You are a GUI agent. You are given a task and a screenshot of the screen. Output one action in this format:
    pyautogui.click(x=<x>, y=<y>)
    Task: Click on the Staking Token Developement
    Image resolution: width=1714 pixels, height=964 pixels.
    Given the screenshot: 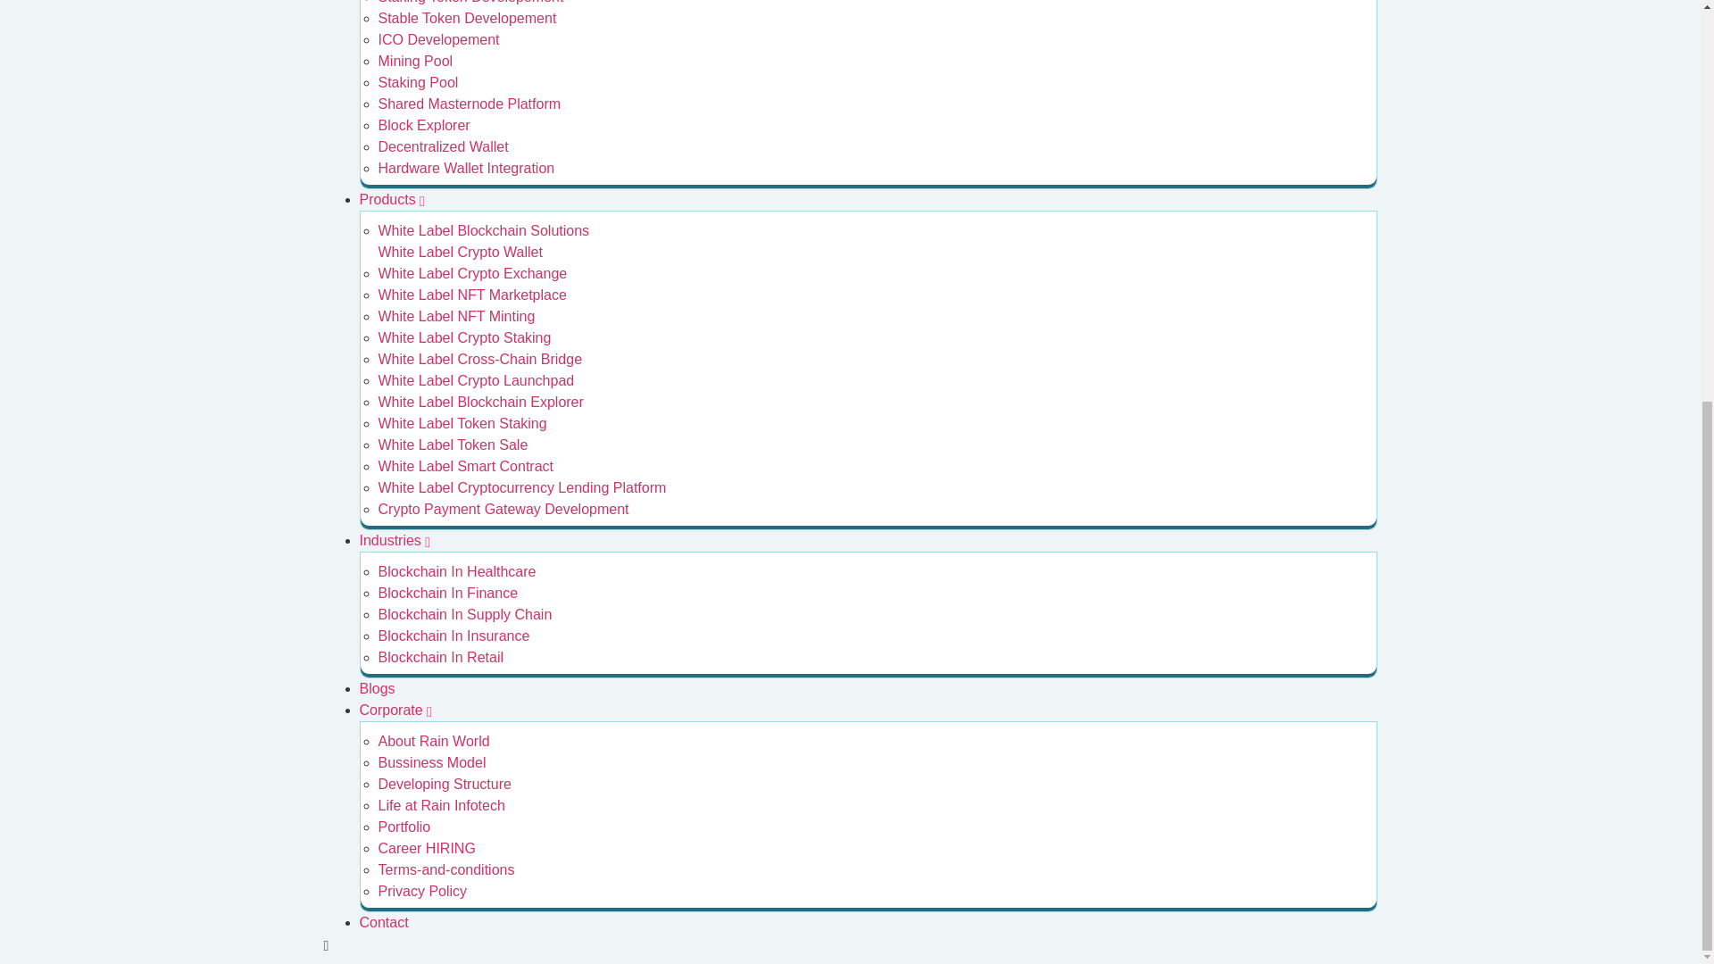 What is the action you would take?
    pyautogui.click(x=471, y=2)
    